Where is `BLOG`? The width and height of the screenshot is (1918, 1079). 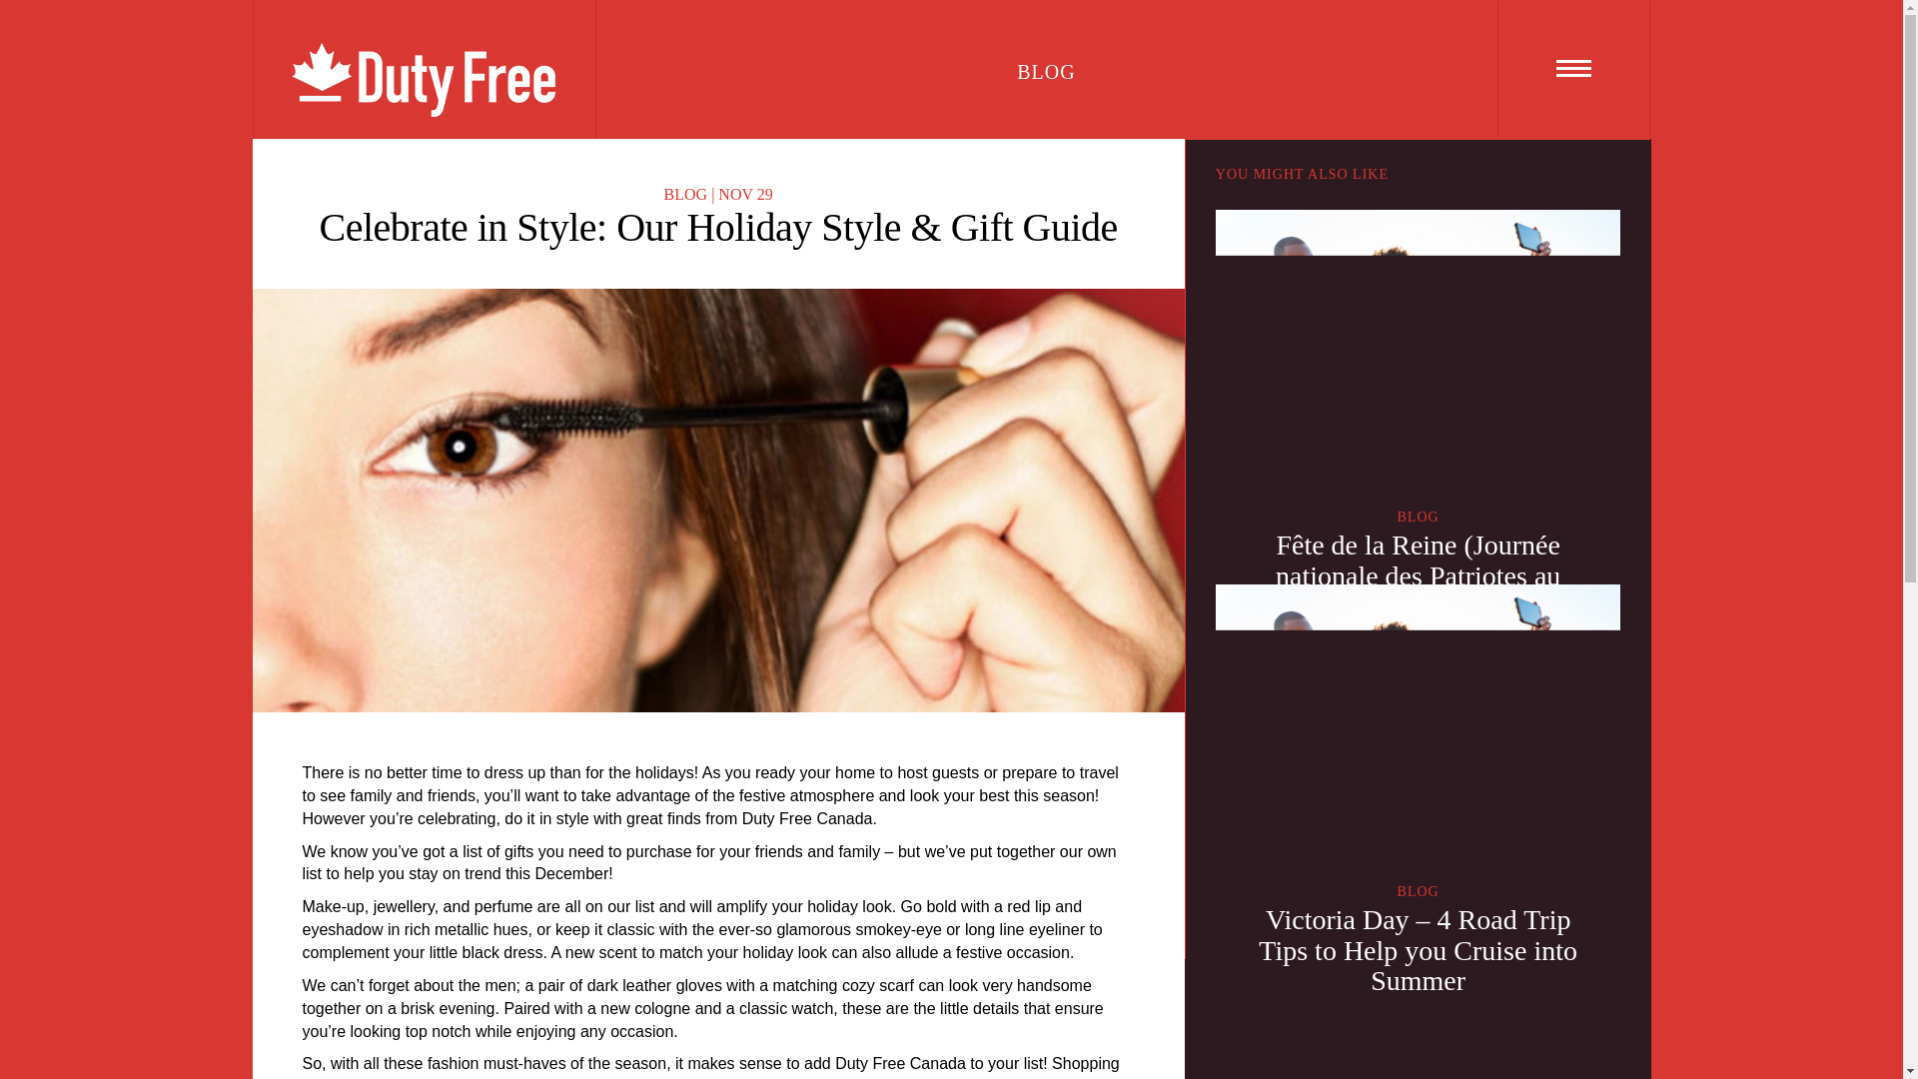 BLOG is located at coordinates (685, 194).